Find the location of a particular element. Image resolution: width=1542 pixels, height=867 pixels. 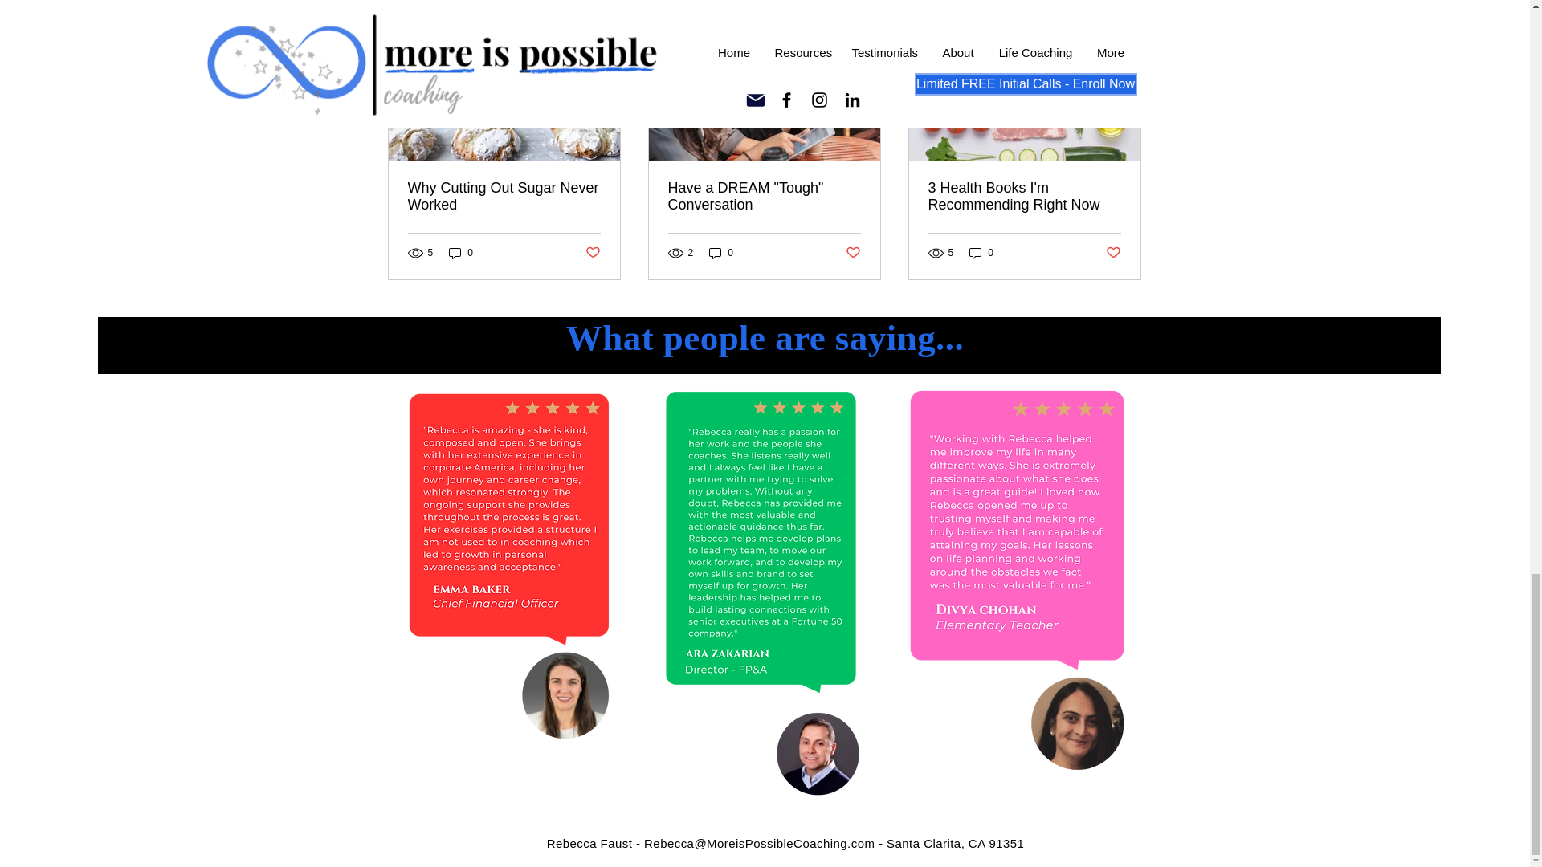

See All is located at coordinates (1124, 6).